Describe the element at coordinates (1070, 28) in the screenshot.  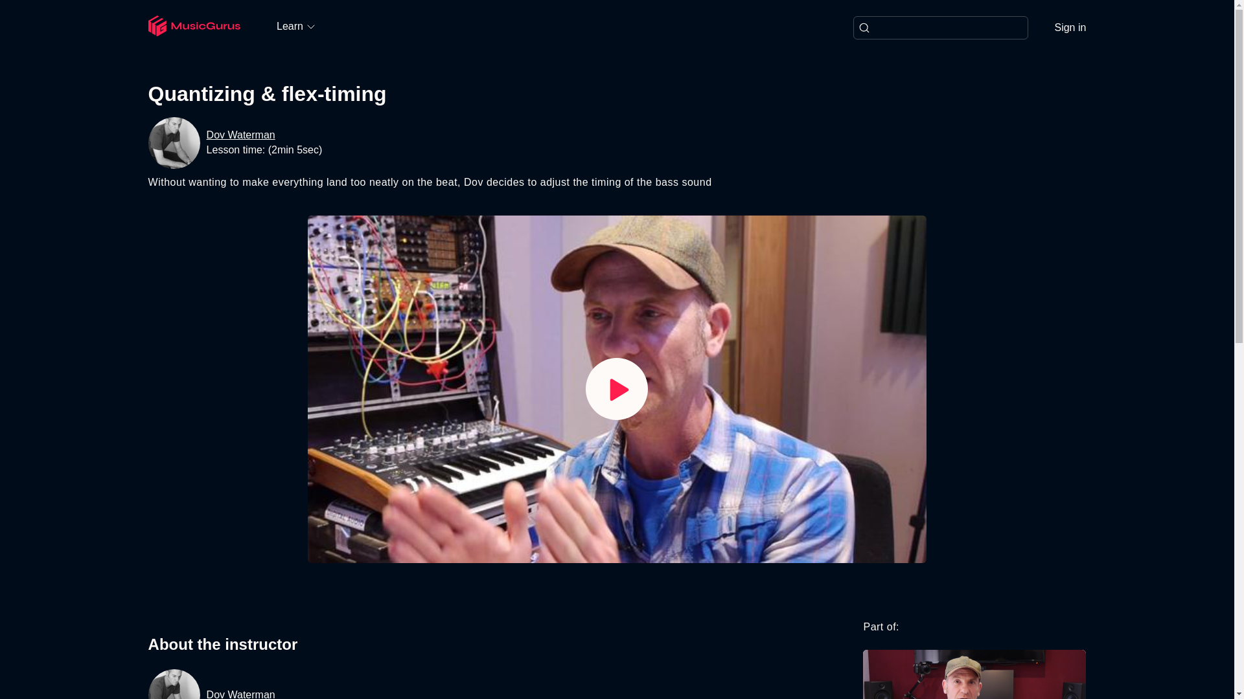
I see `Sign in` at that location.